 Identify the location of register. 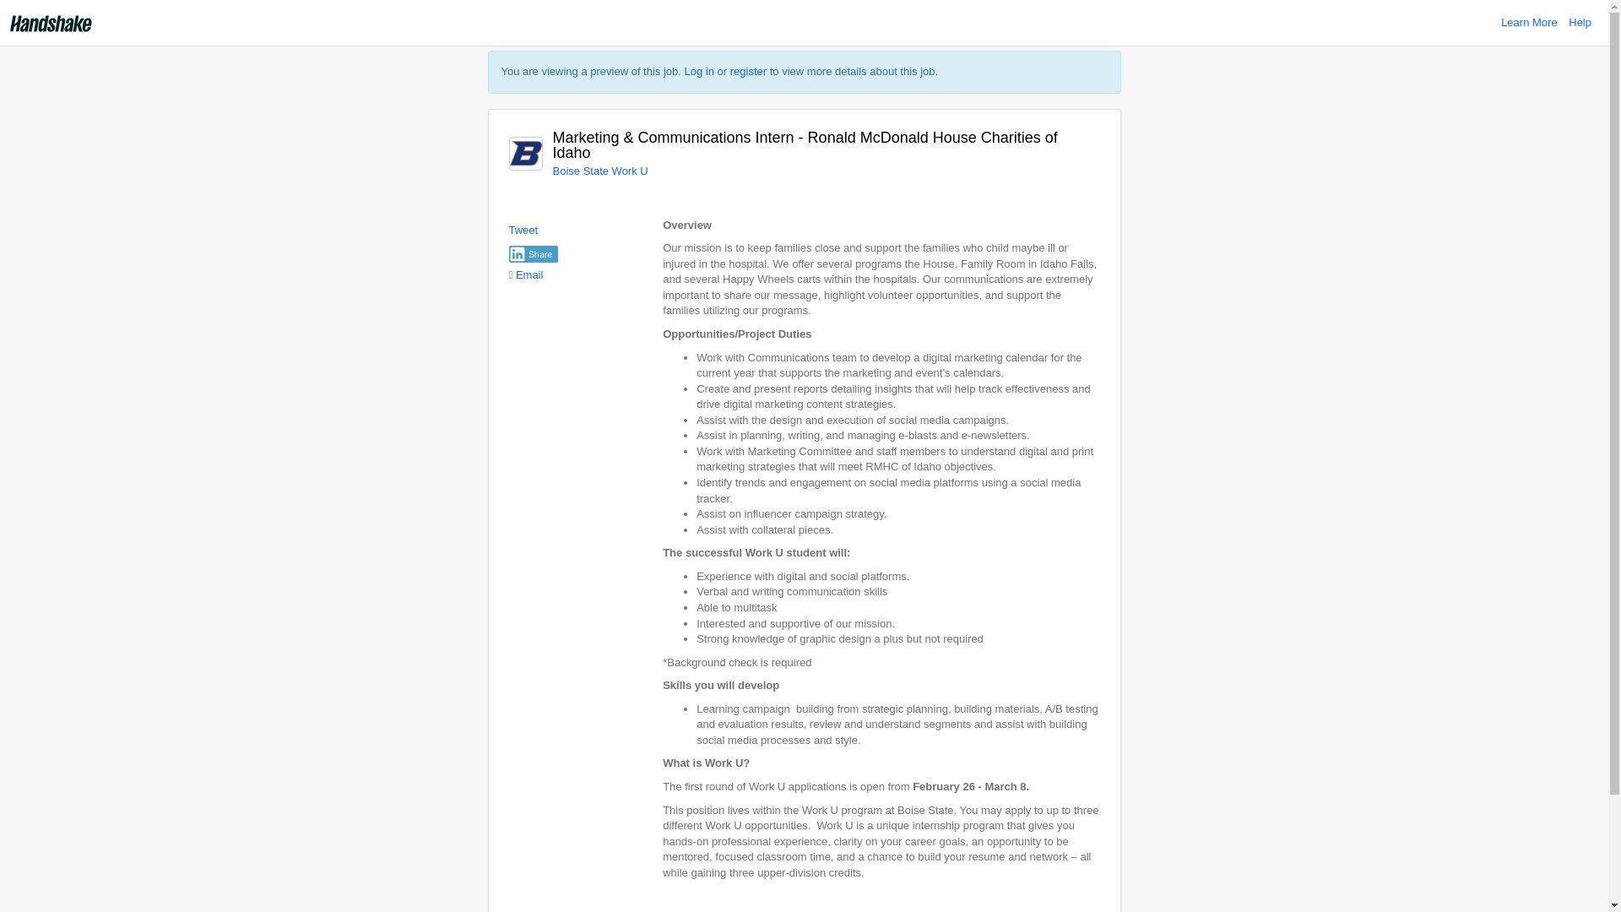
(748, 71).